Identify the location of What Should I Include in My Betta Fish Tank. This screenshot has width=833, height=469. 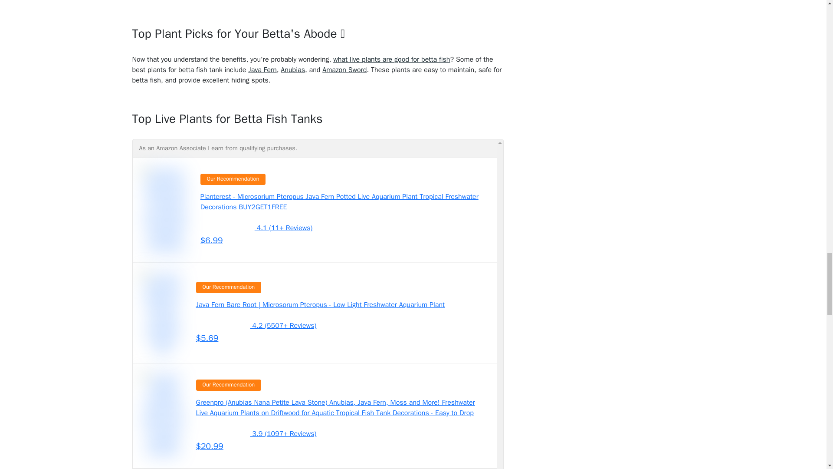
(262, 69).